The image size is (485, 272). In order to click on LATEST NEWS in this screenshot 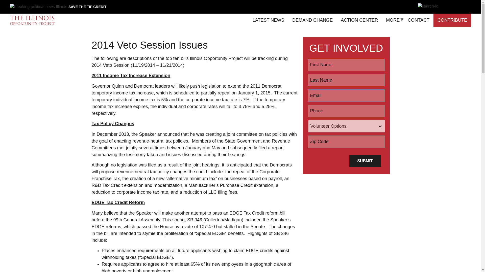, I will do `click(268, 20)`.